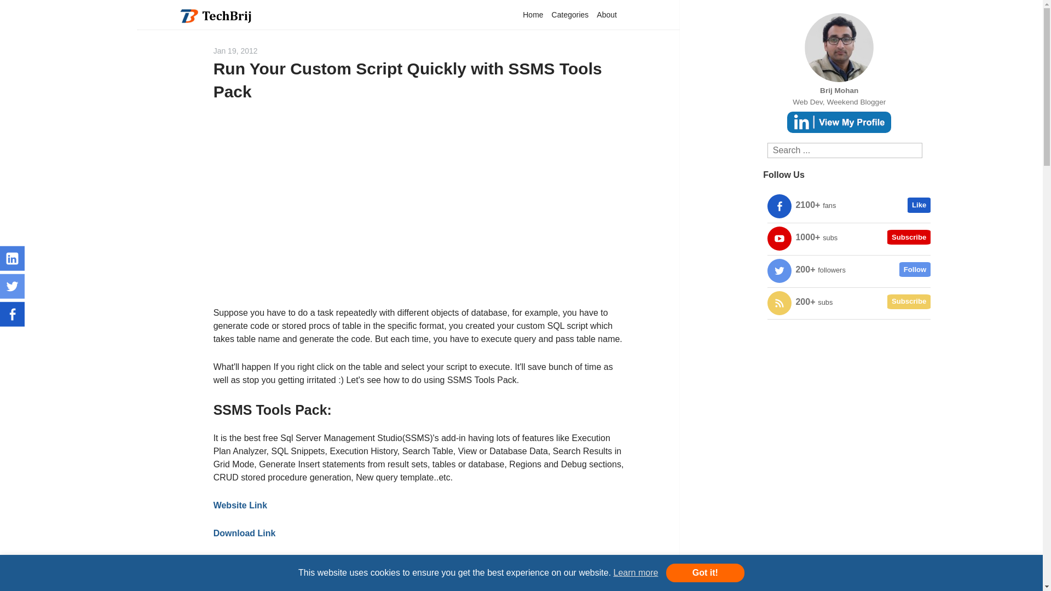 The width and height of the screenshot is (1051, 591). I want to click on Follow, so click(915, 269).